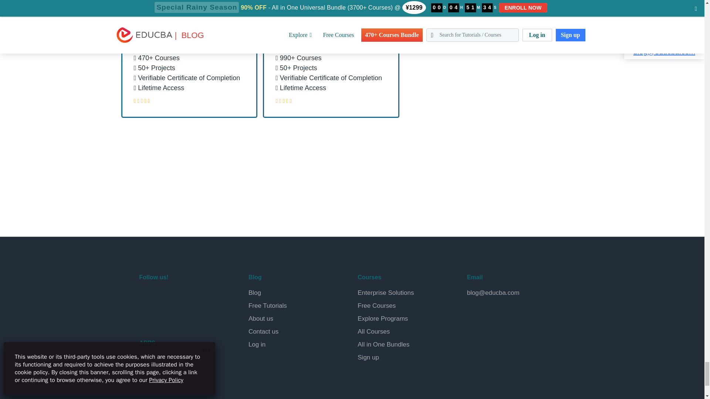 The image size is (710, 399). I want to click on EDUCBA Instagram, so click(199, 297).